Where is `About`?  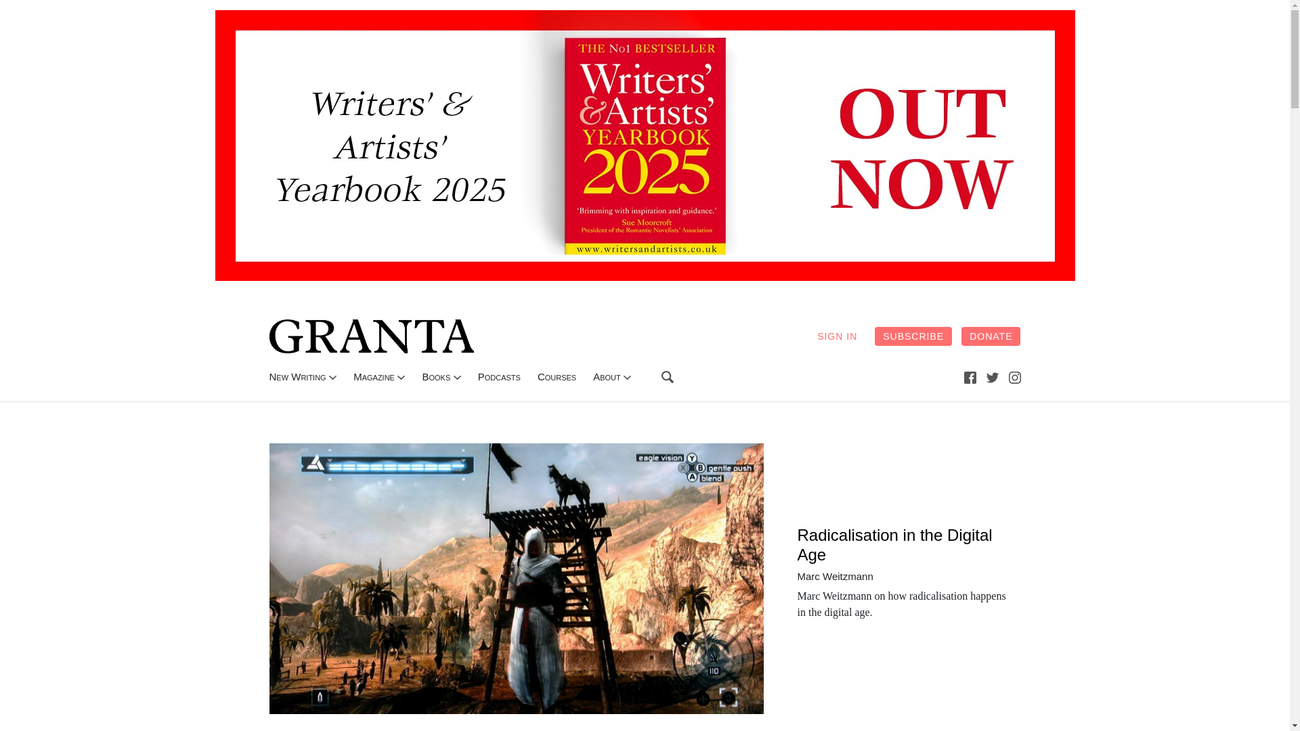 About is located at coordinates (607, 376).